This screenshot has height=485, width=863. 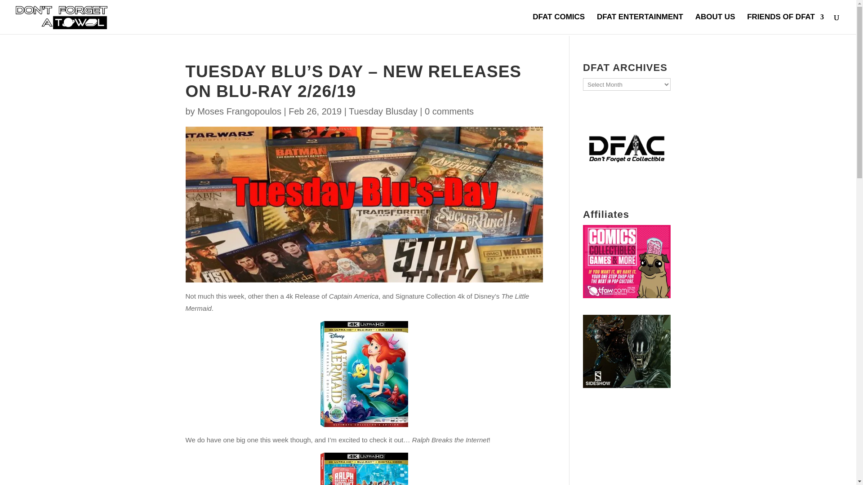 I want to click on DFAT ENTERTAINMENT, so click(x=640, y=24).